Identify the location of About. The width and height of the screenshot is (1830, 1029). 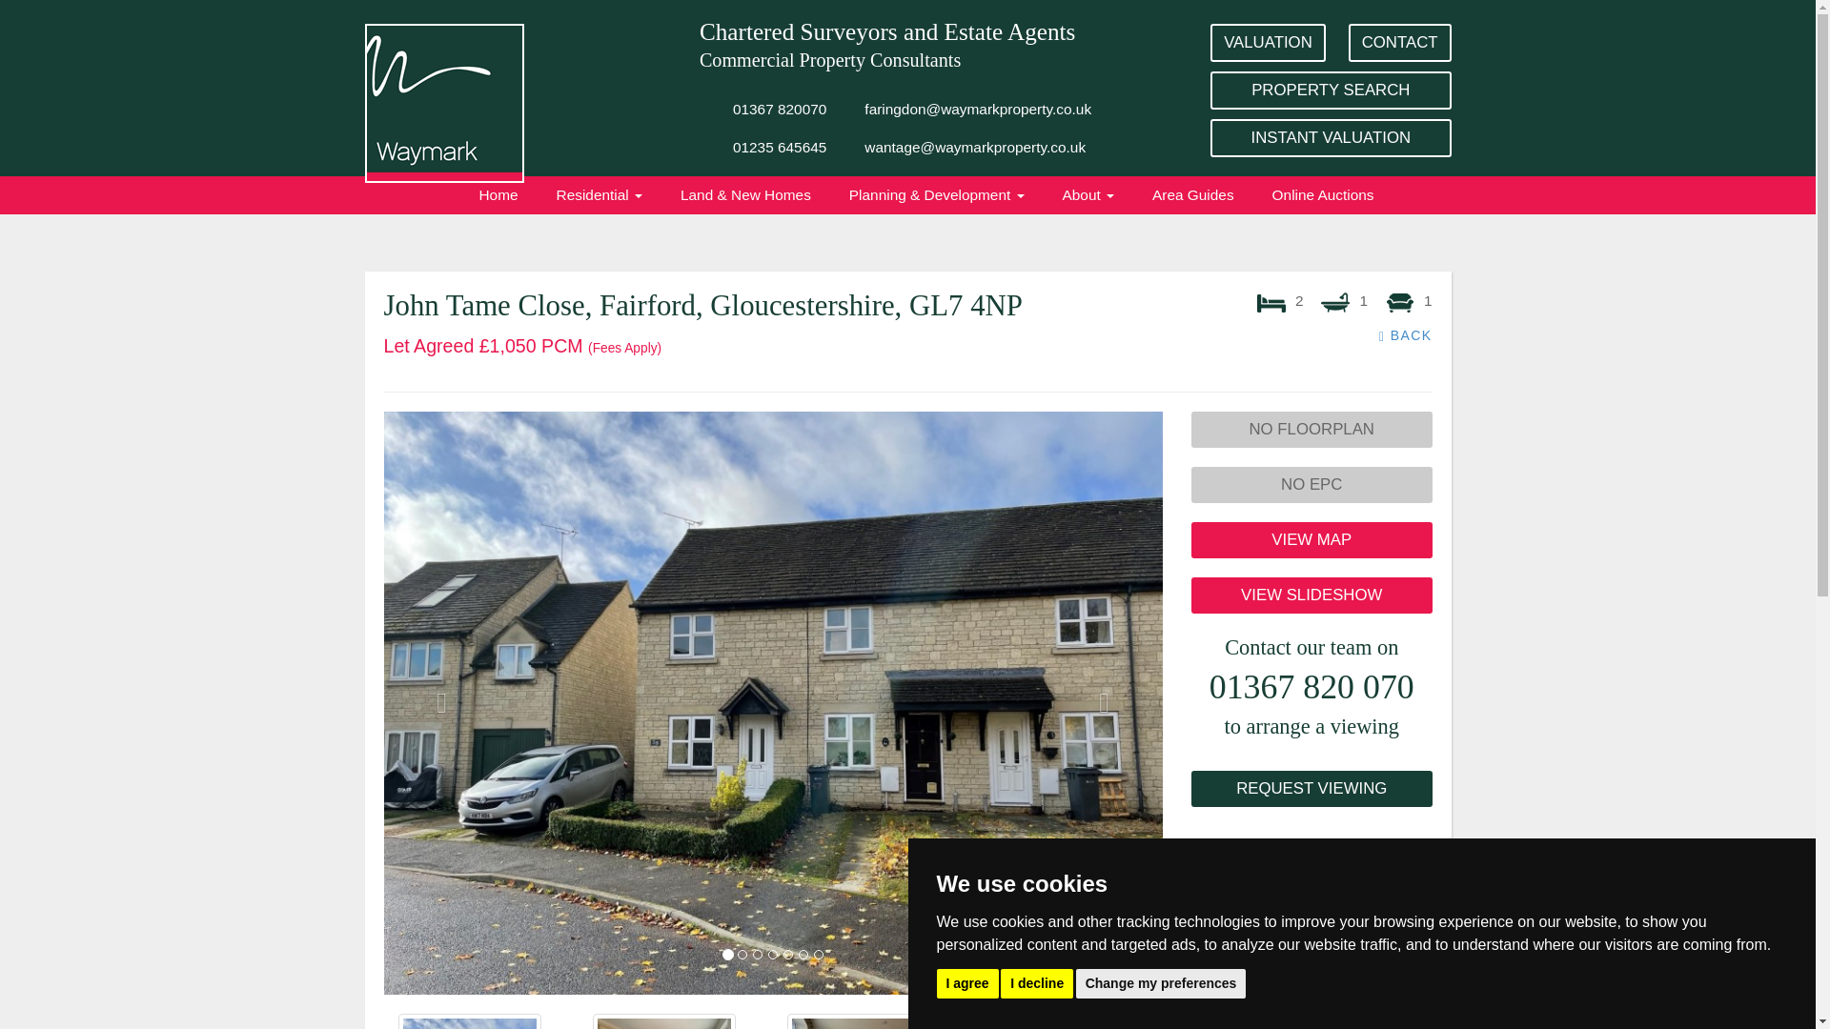
(1088, 194).